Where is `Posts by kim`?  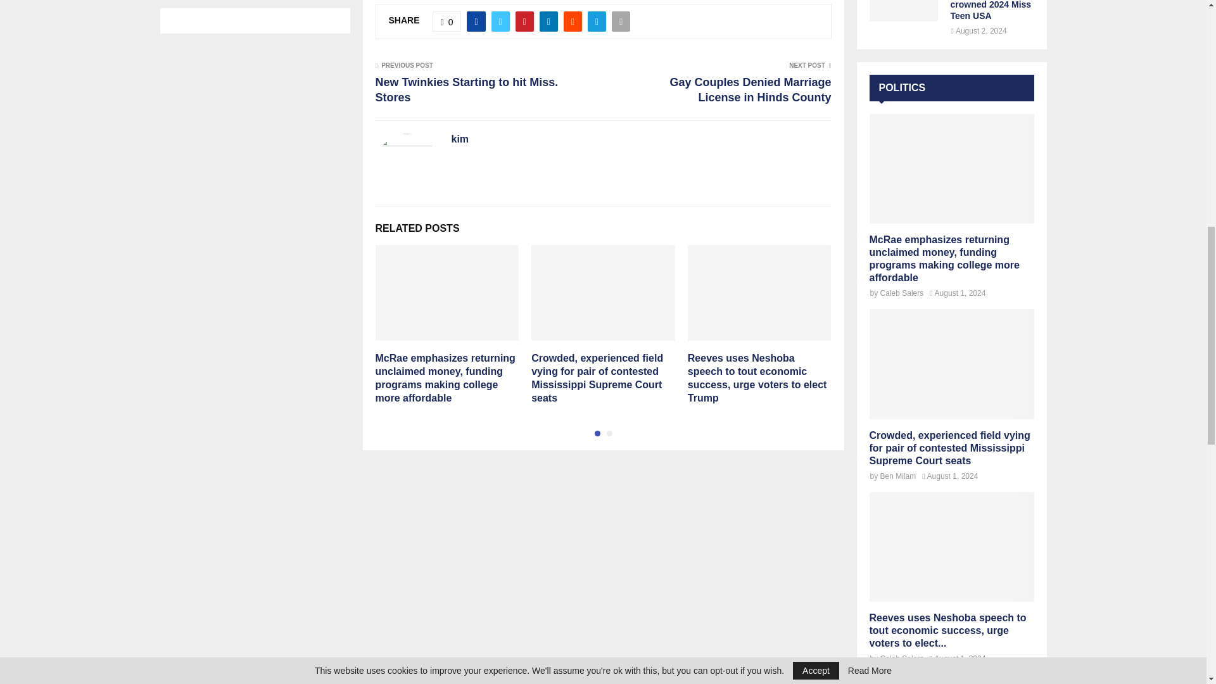
Posts by kim is located at coordinates (460, 139).